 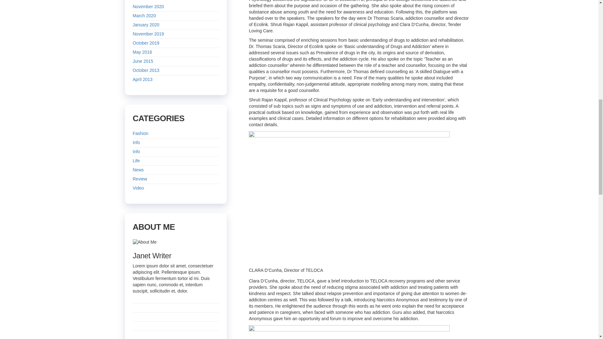 I want to click on Fashion, so click(x=140, y=133).